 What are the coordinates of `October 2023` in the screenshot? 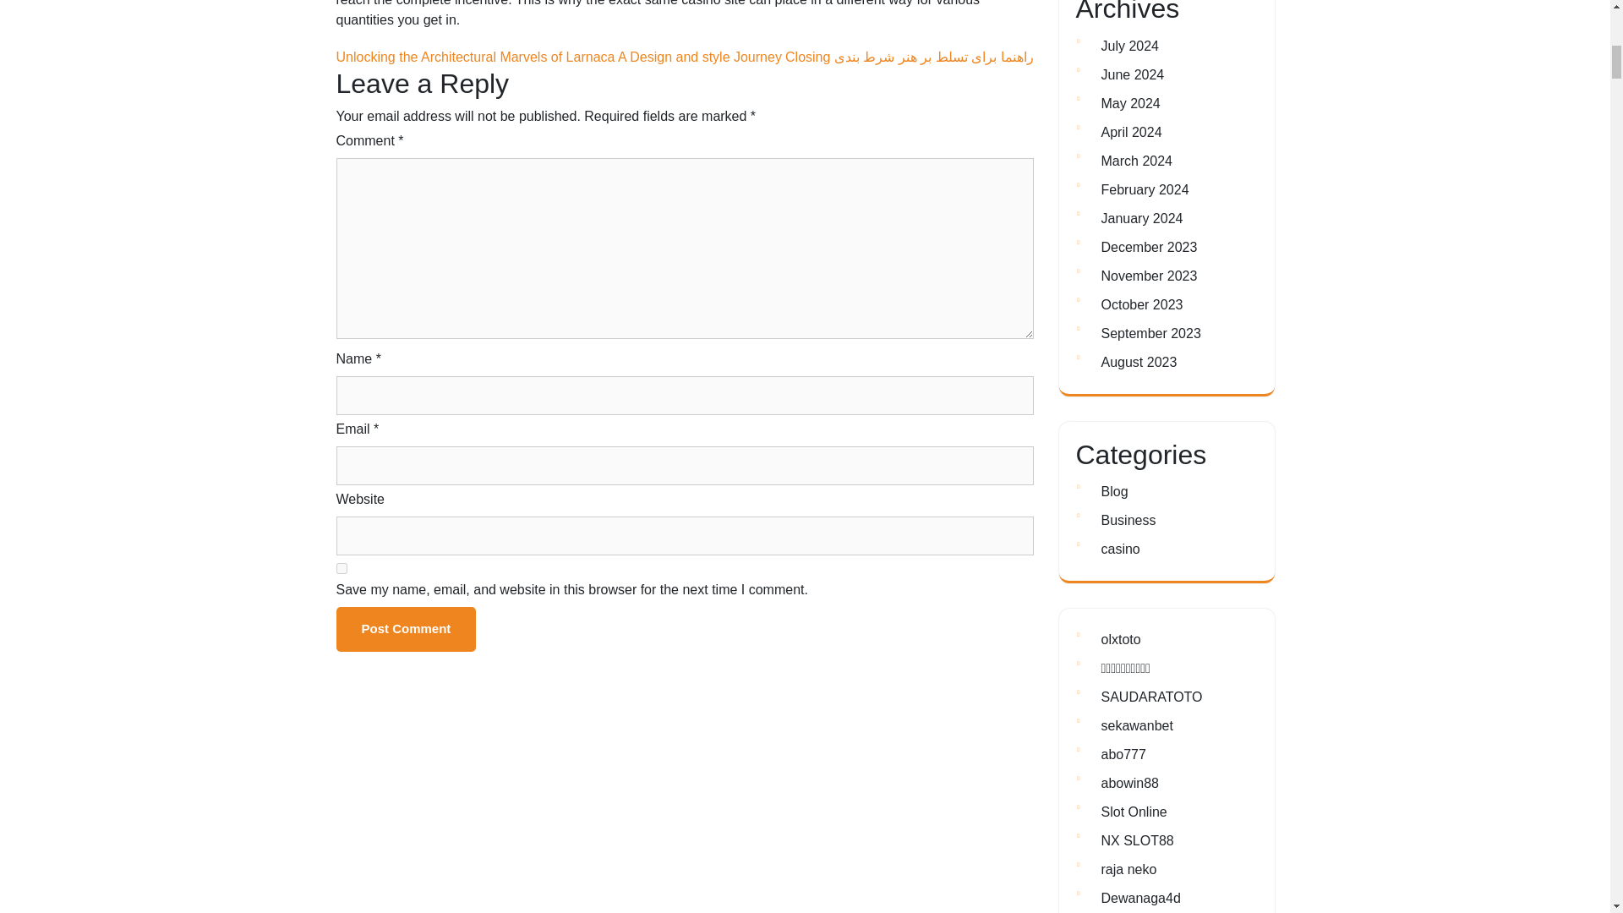 It's located at (1141, 304).